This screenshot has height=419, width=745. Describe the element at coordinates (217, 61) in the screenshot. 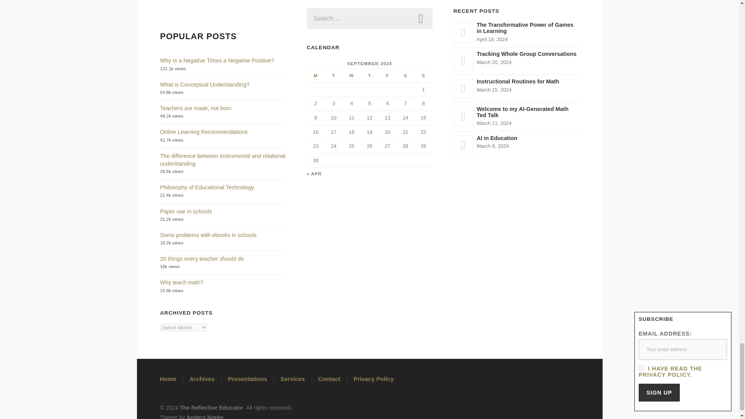

I see `Why Is a Negative Times a Negative Positive?` at that location.